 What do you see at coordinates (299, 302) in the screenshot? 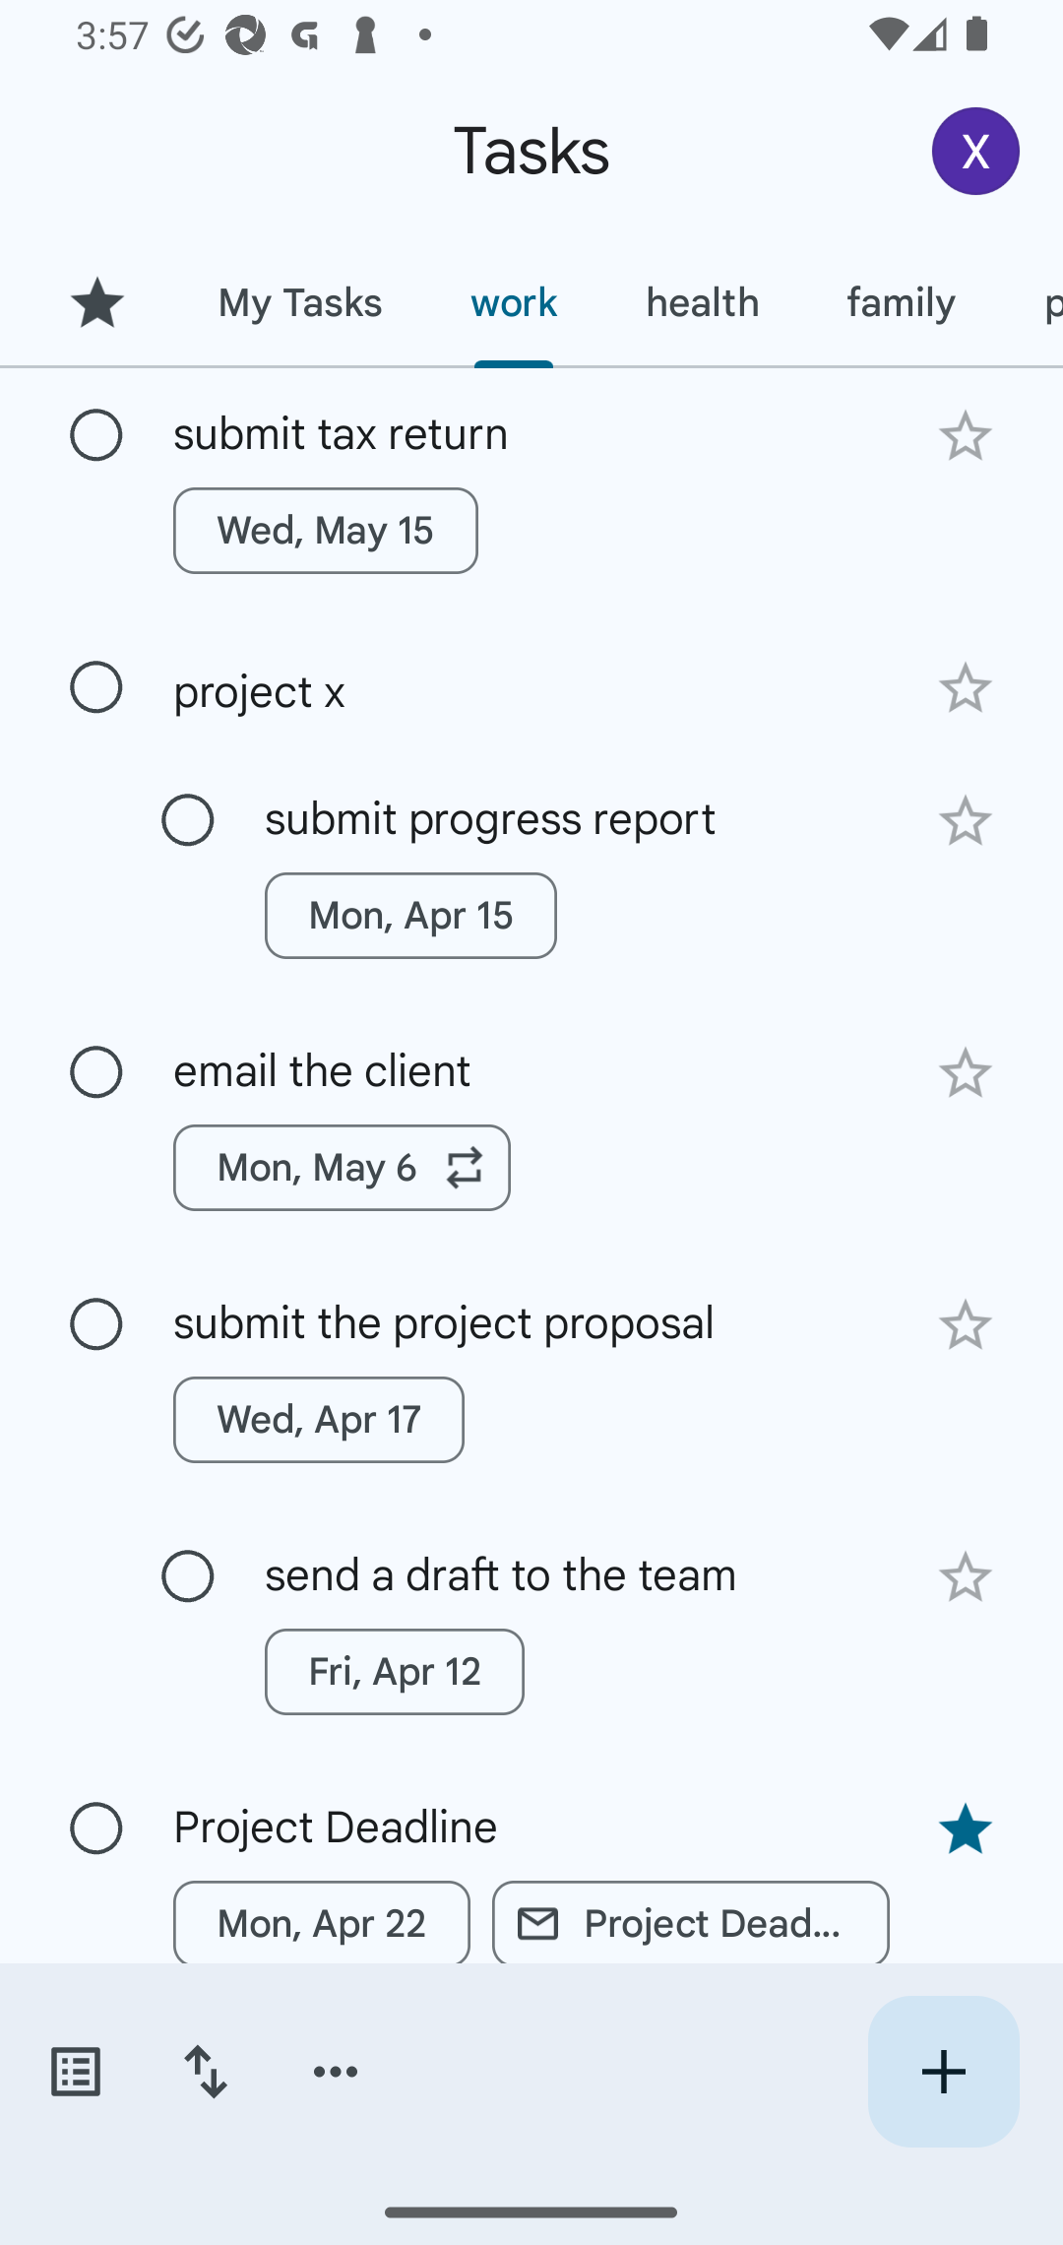
I see `My Tasks` at bounding box center [299, 302].